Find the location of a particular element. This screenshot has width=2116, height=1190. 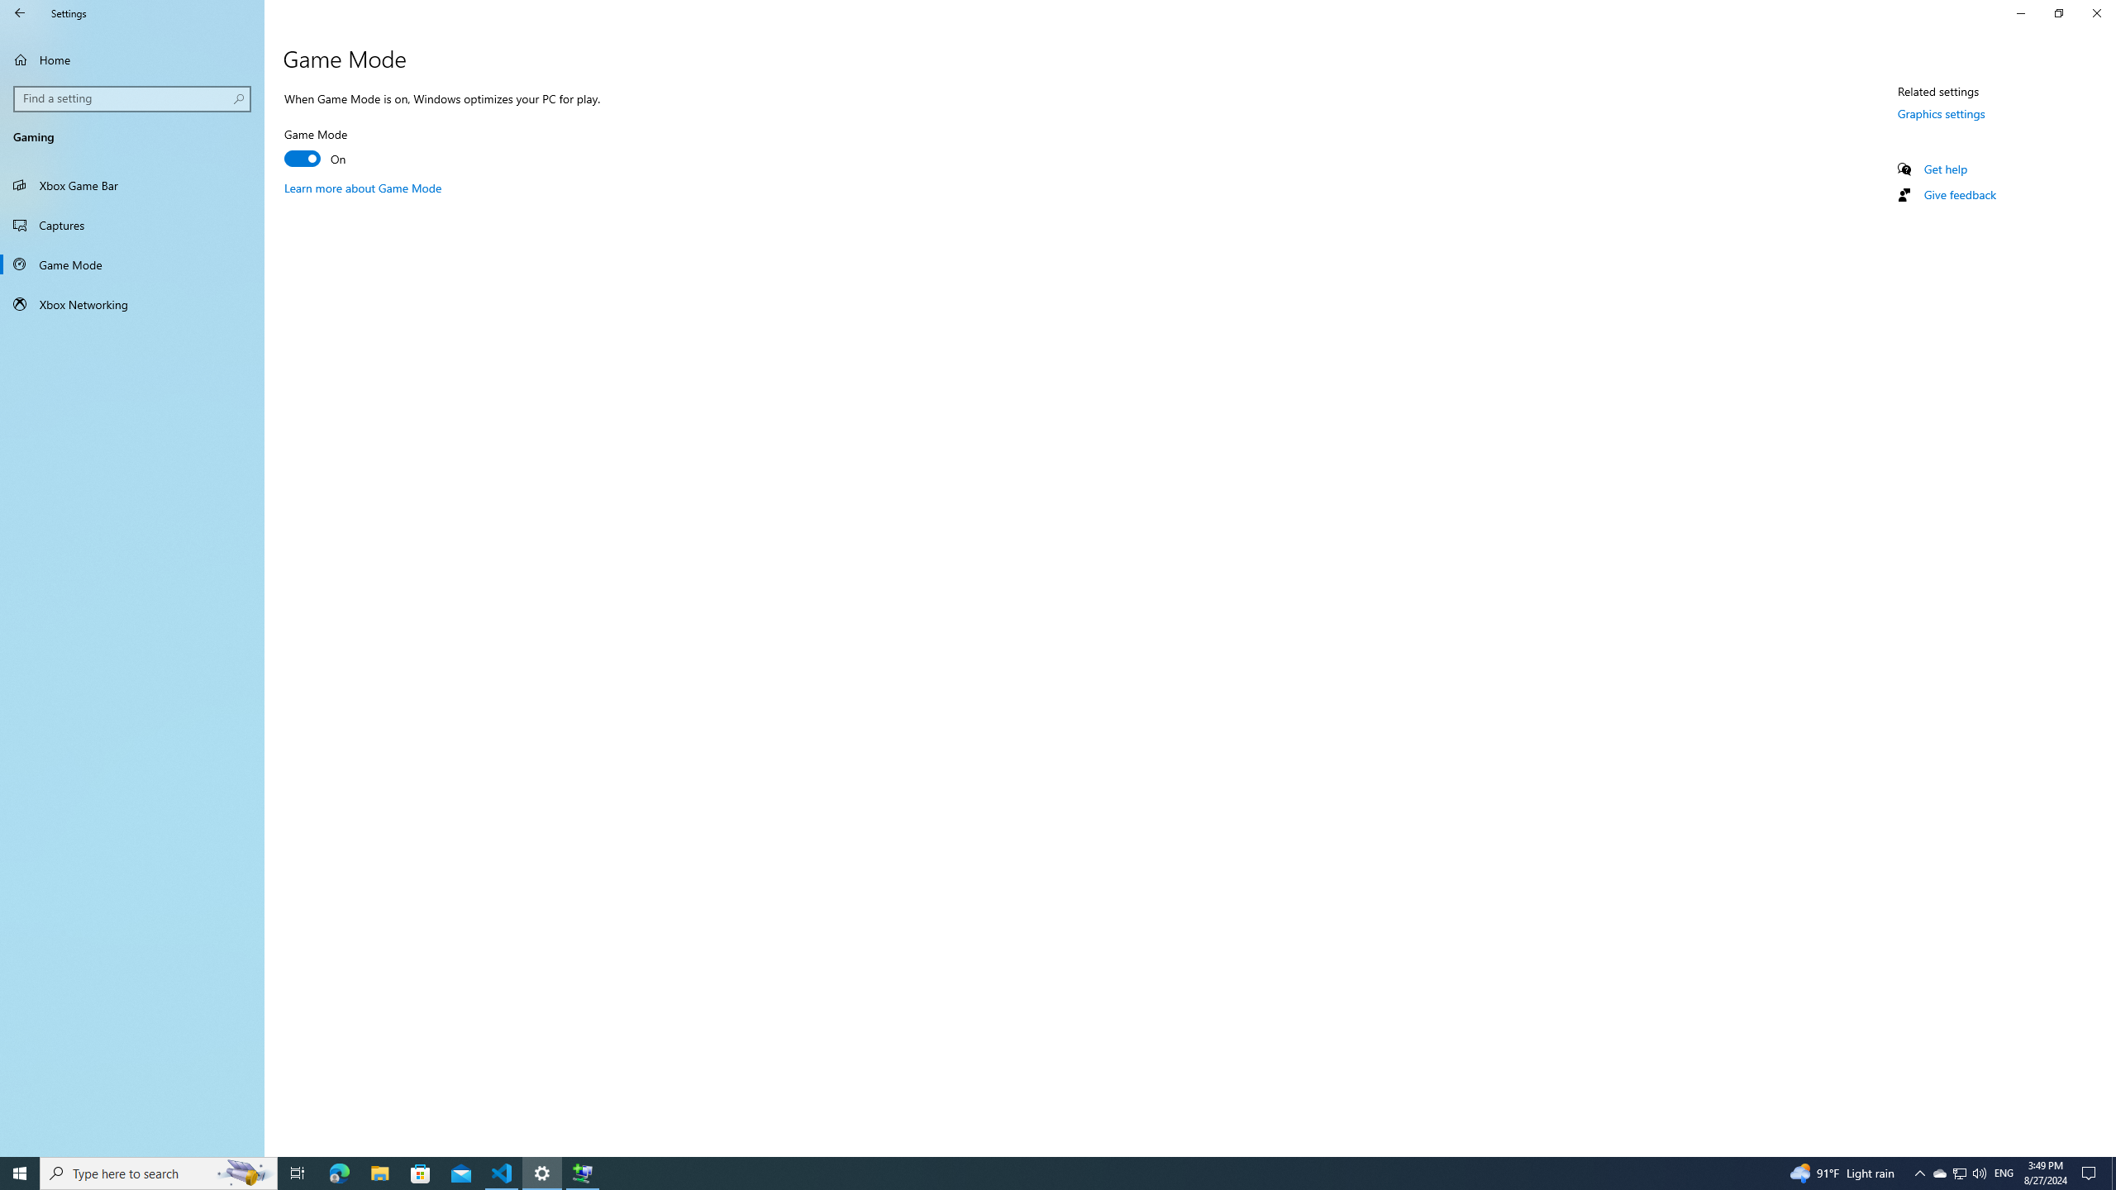

Game Mode is located at coordinates (2096, 13).